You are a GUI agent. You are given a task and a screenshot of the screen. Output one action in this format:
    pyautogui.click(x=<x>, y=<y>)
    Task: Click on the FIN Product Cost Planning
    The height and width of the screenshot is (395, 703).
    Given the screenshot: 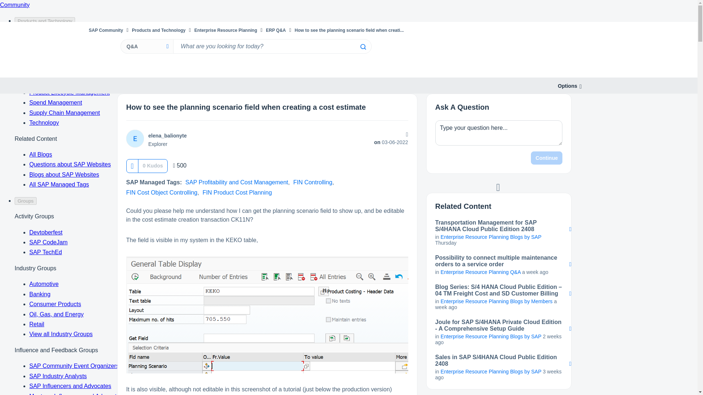 What is the action you would take?
    pyautogui.click(x=237, y=192)
    